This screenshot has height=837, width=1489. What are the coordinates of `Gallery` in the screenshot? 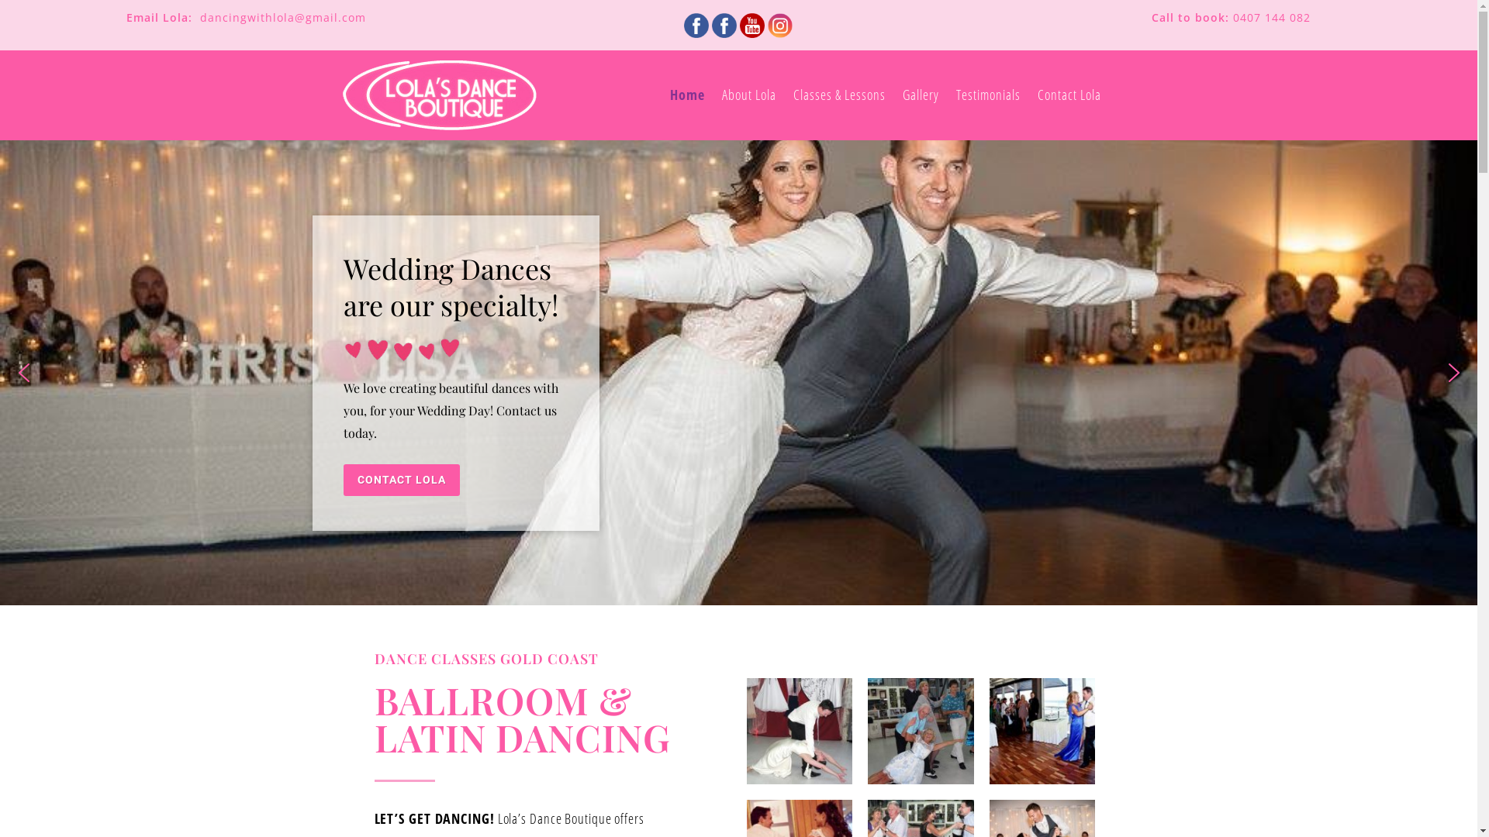 It's located at (921, 95).